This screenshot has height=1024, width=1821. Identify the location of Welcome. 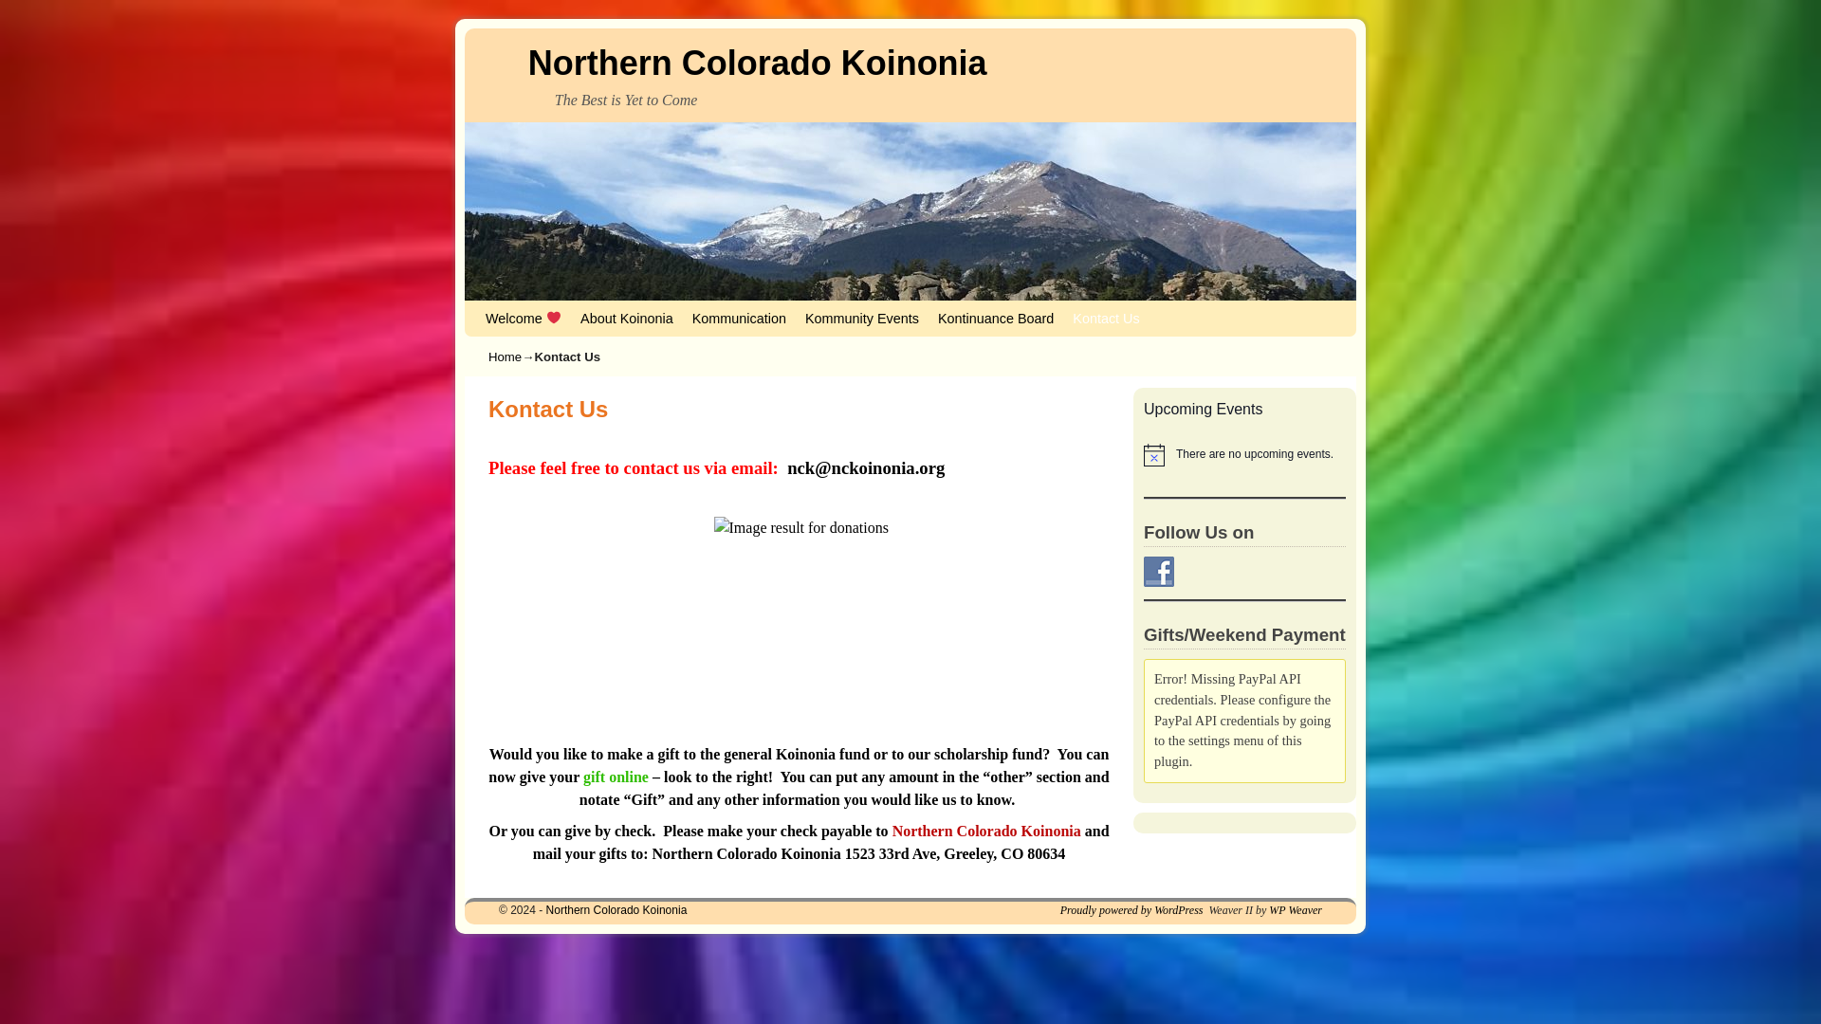
(524, 319).